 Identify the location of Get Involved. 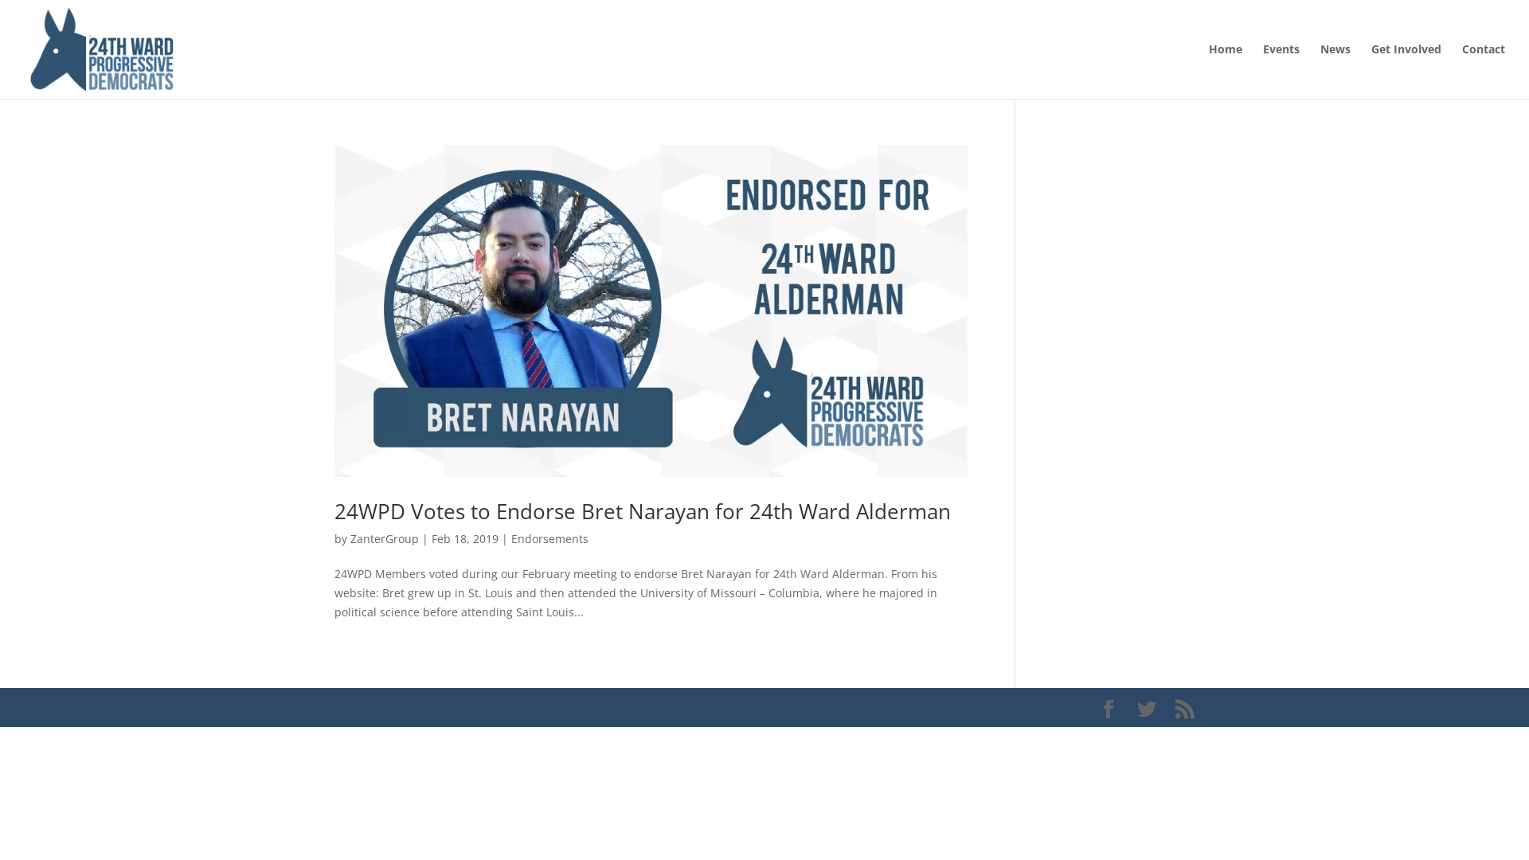
(1406, 72).